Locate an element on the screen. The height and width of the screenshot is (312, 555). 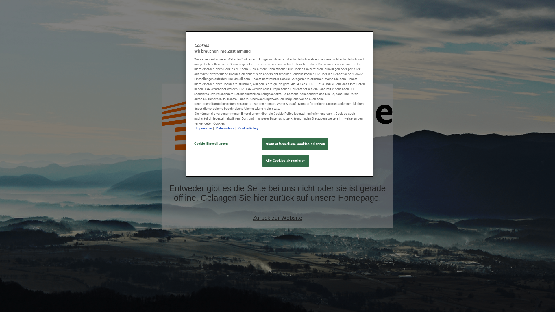
Datenschutz is located at coordinates (225, 128).